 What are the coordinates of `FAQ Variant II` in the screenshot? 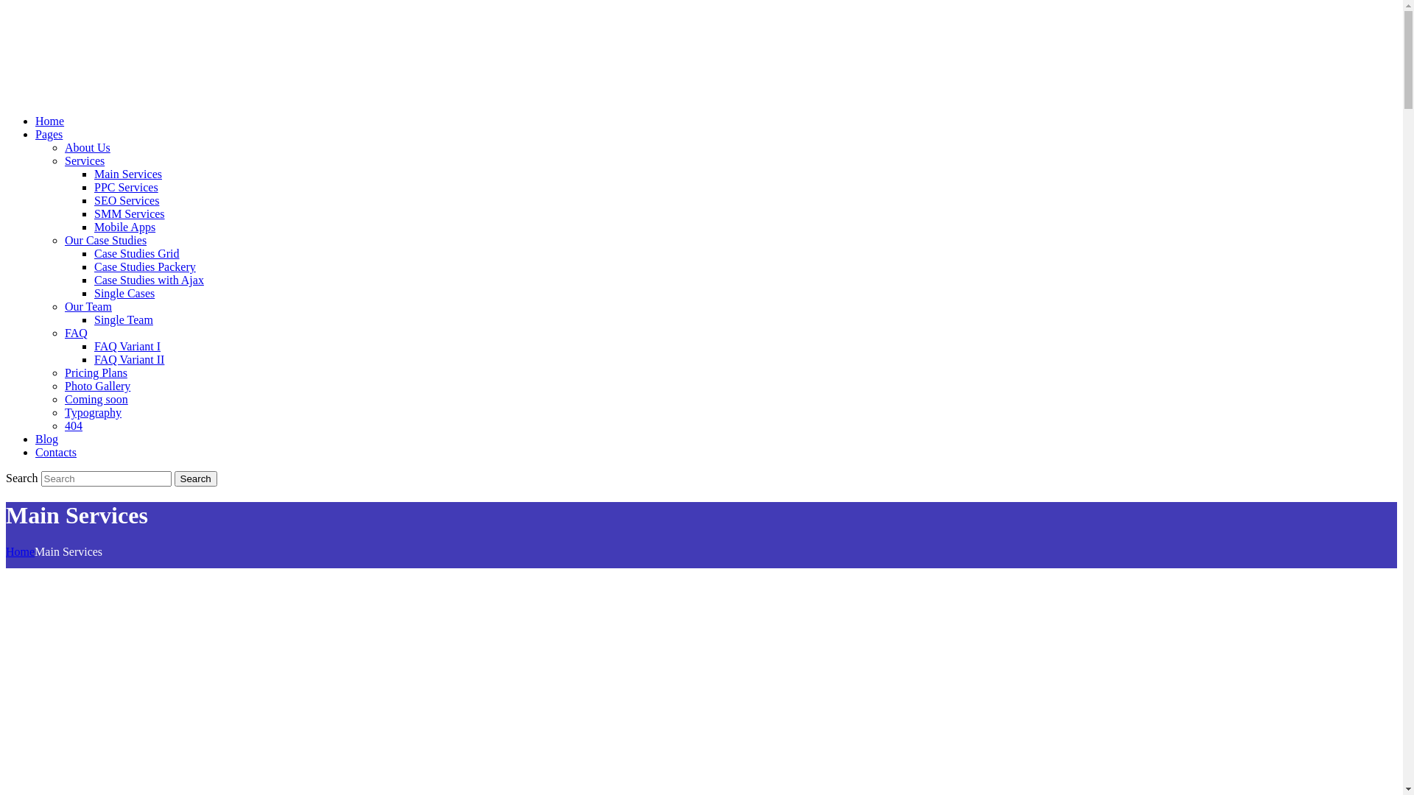 It's located at (130, 359).